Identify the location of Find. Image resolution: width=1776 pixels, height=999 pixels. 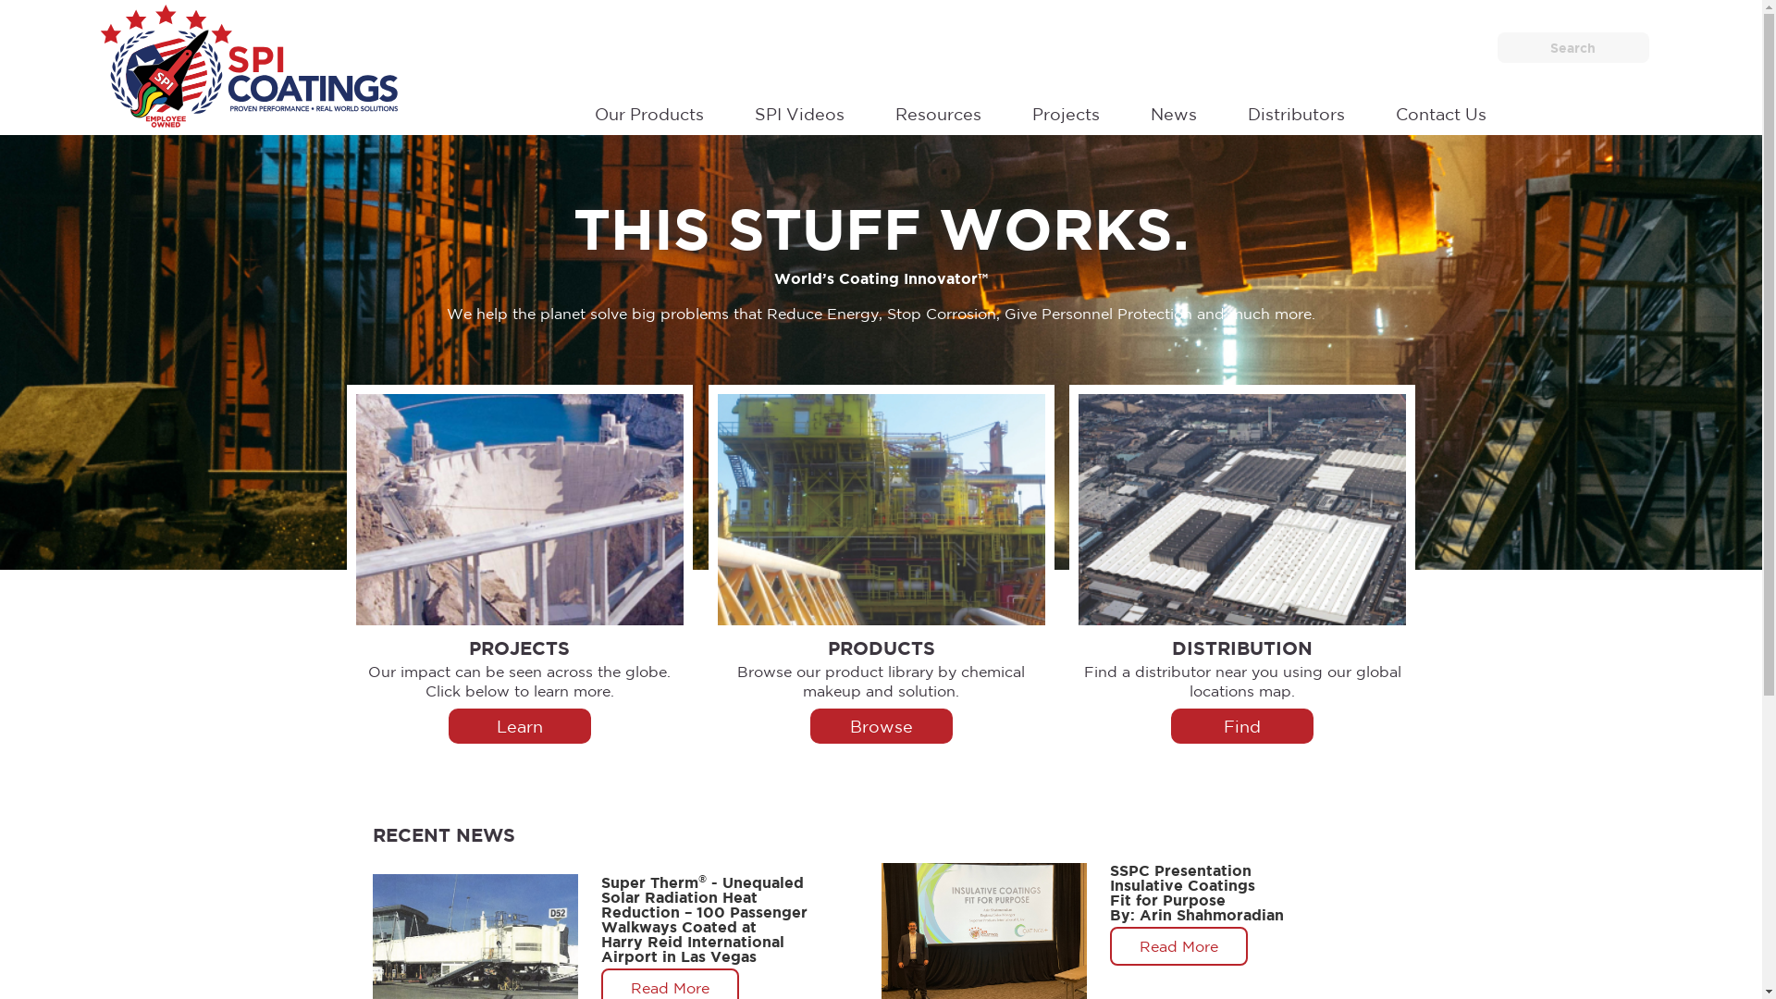
(1242, 726).